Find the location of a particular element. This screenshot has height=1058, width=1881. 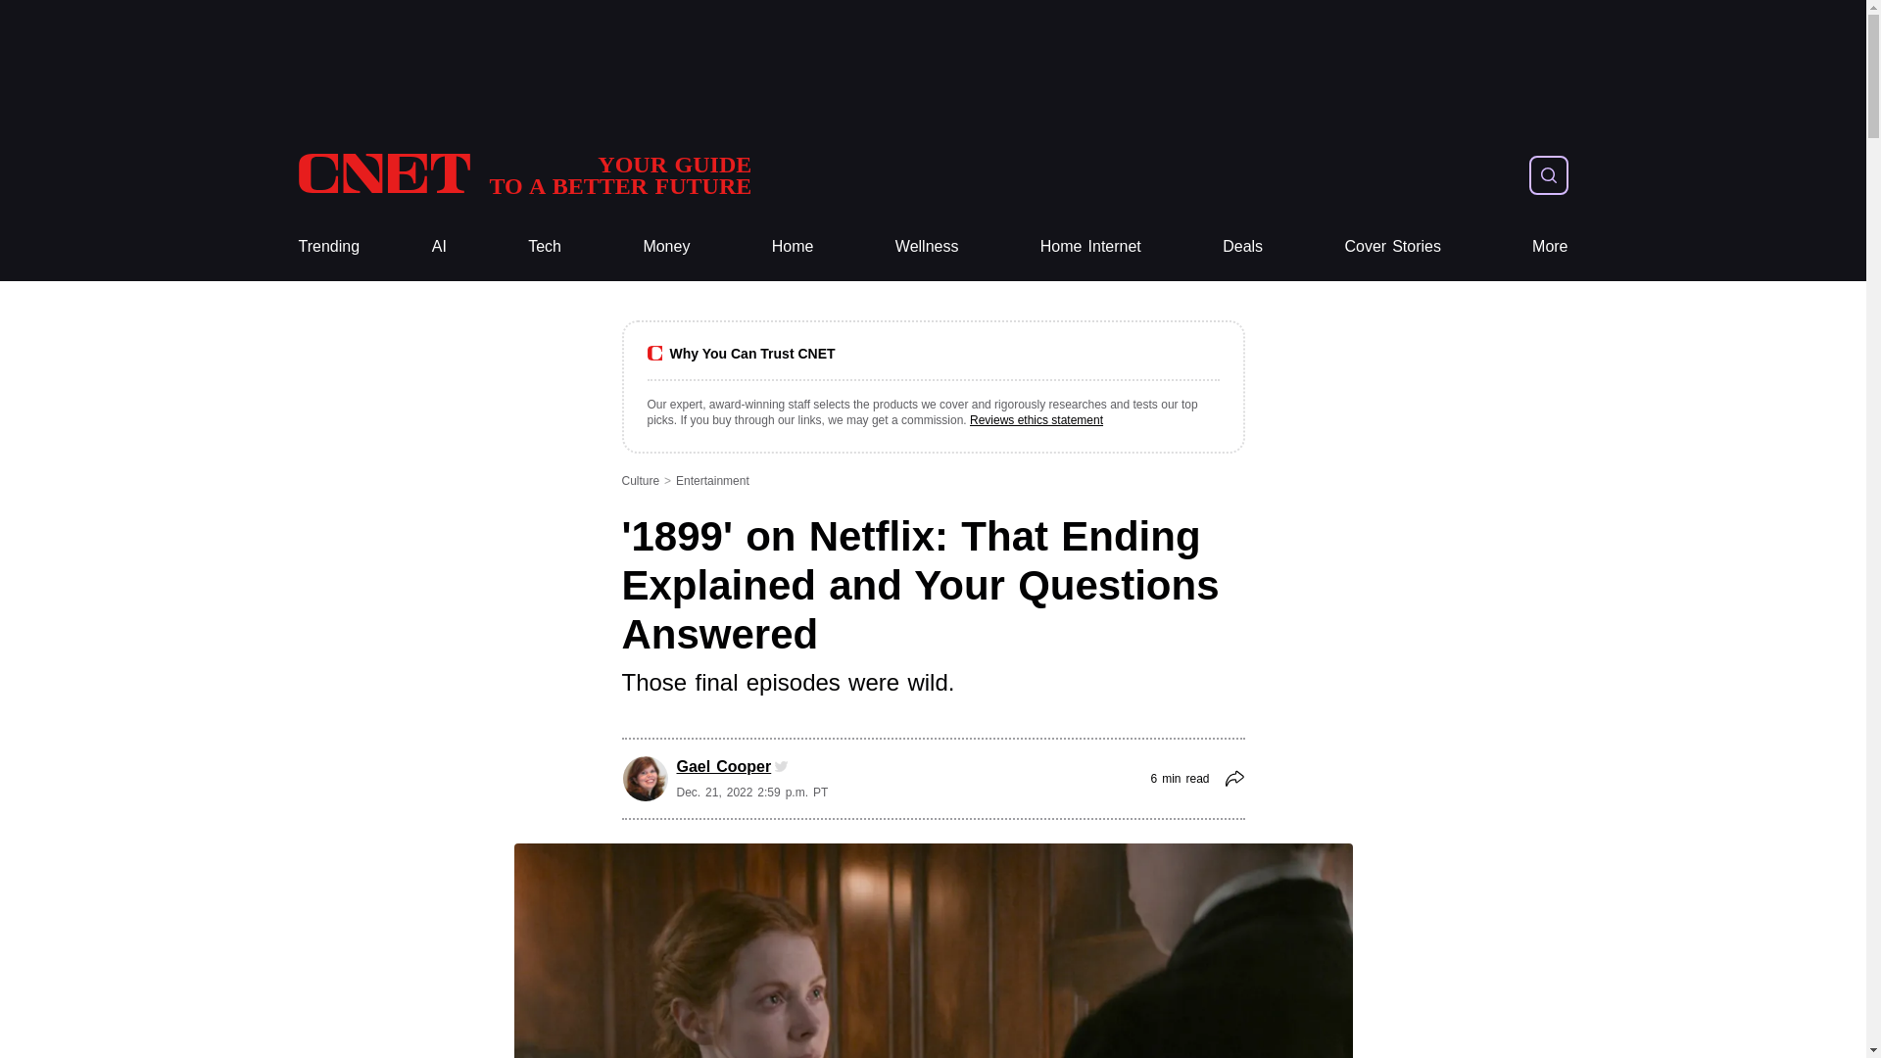

Money is located at coordinates (1090, 247).